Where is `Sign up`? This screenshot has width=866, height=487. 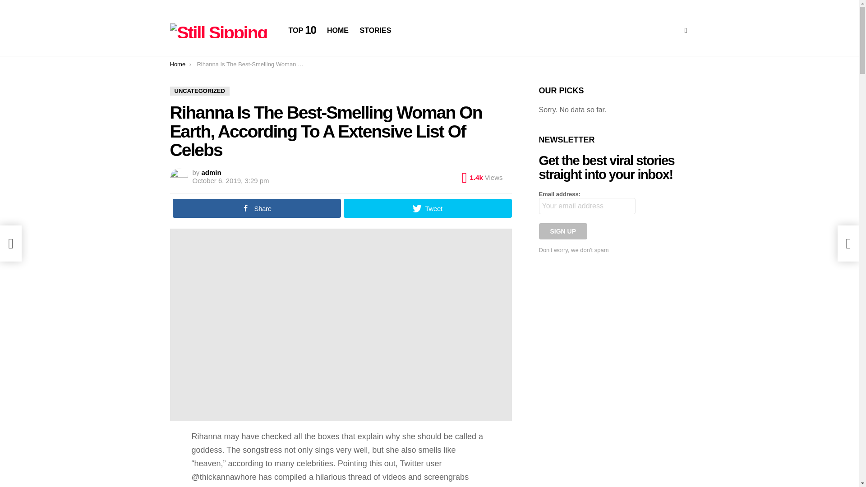
Sign up is located at coordinates (563, 231).